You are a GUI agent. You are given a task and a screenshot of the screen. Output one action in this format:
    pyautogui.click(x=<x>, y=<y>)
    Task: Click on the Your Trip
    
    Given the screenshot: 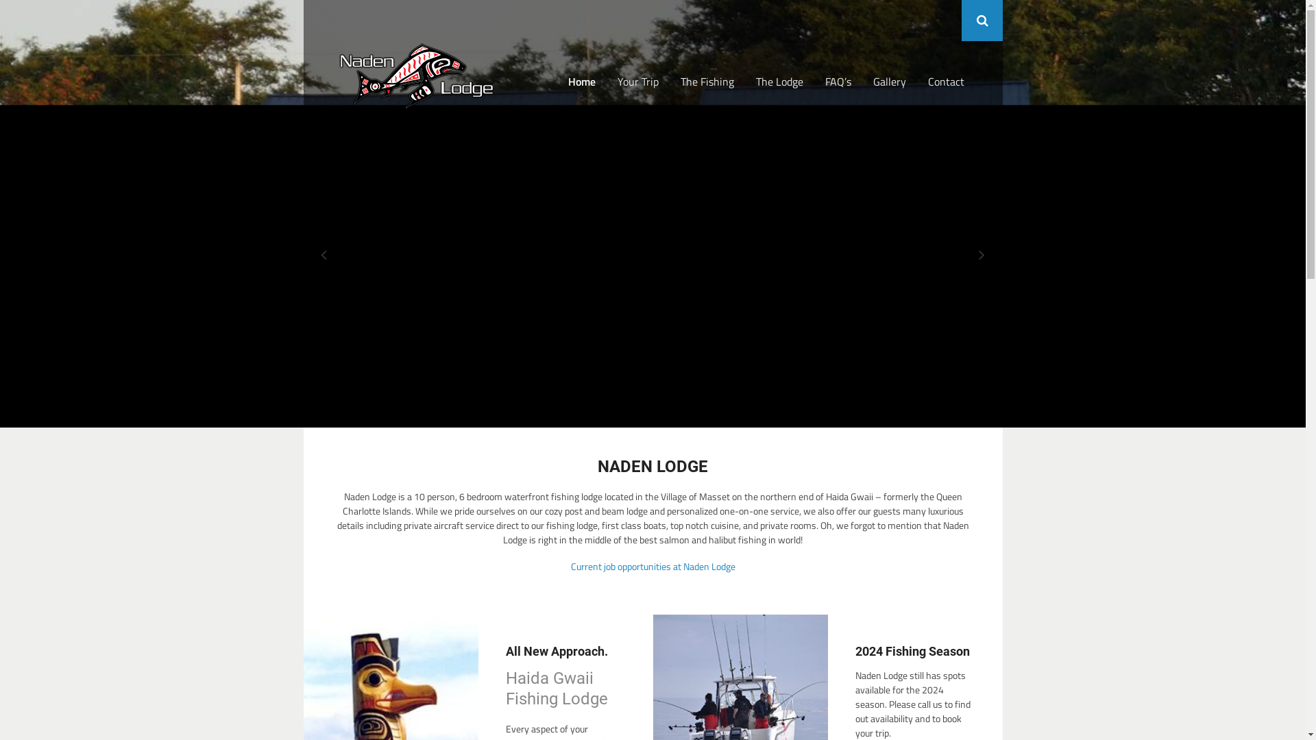 What is the action you would take?
    pyautogui.click(x=637, y=81)
    